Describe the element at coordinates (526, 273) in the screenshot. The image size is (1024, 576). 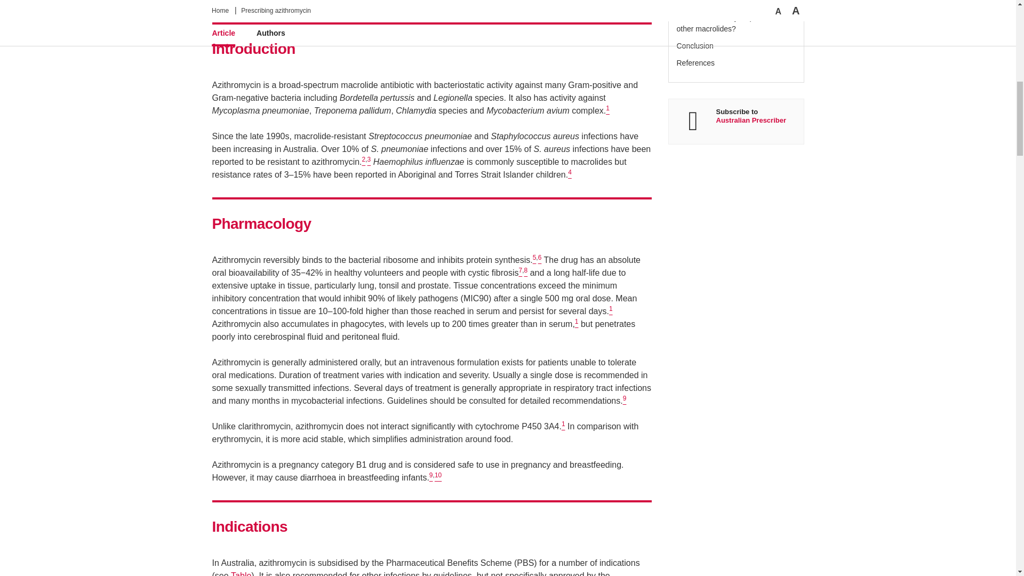
I see `8` at that location.